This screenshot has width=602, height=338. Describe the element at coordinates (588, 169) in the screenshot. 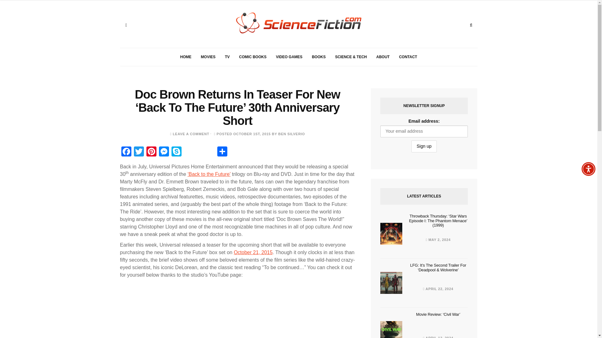

I see `Accessibility Menu` at that location.